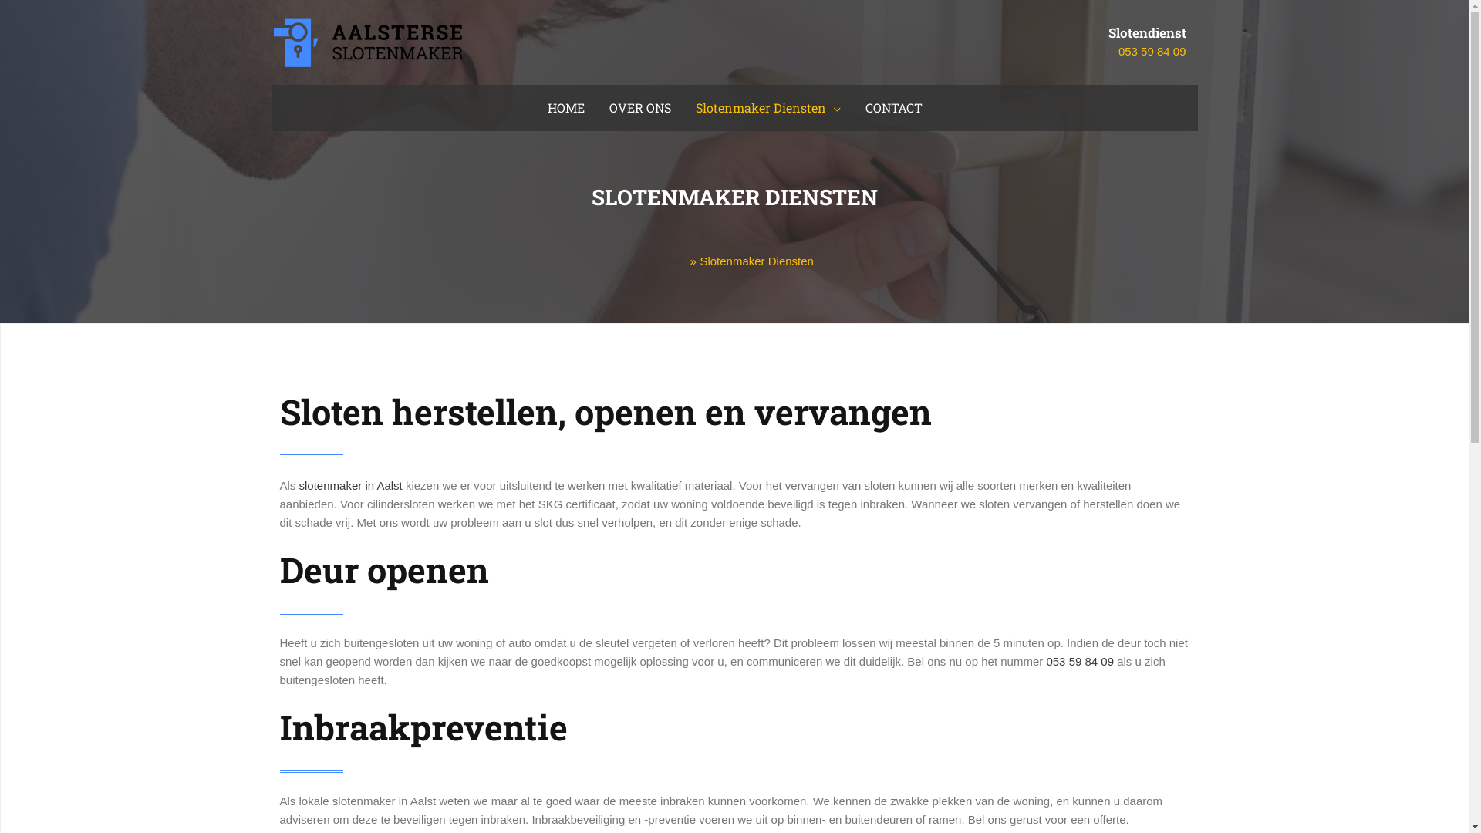 The image size is (1481, 833). I want to click on Home, so click(671, 261).